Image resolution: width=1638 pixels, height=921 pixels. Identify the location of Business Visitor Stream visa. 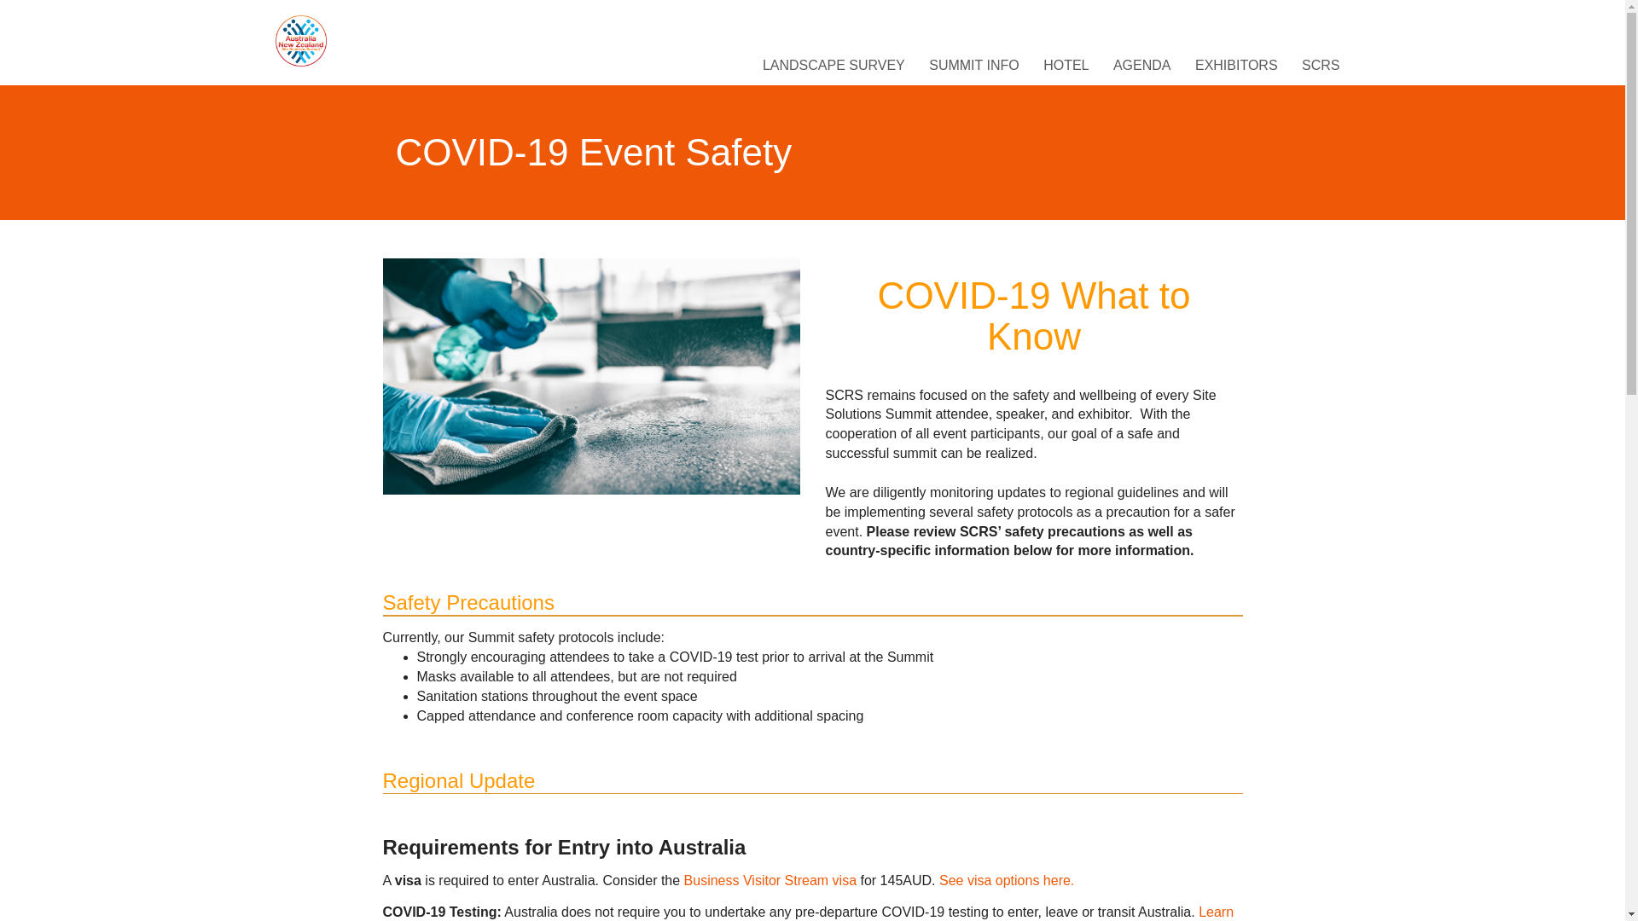
(770, 880).